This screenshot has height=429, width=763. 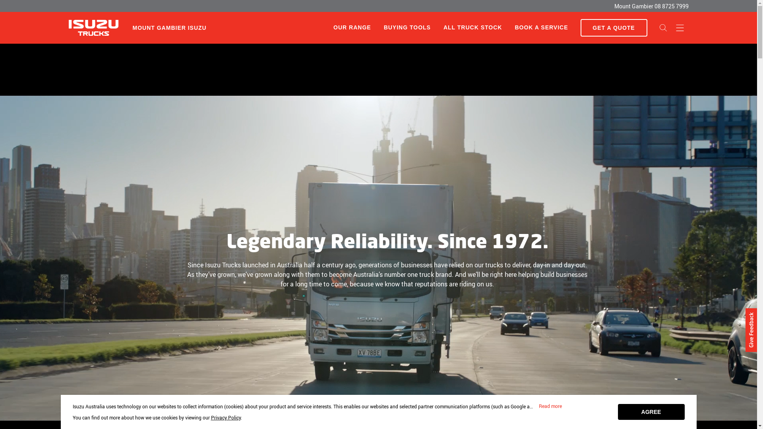 What do you see at coordinates (407, 28) in the screenshot?
I see `BUYING TOOLS` at bounding box center [407, 28].